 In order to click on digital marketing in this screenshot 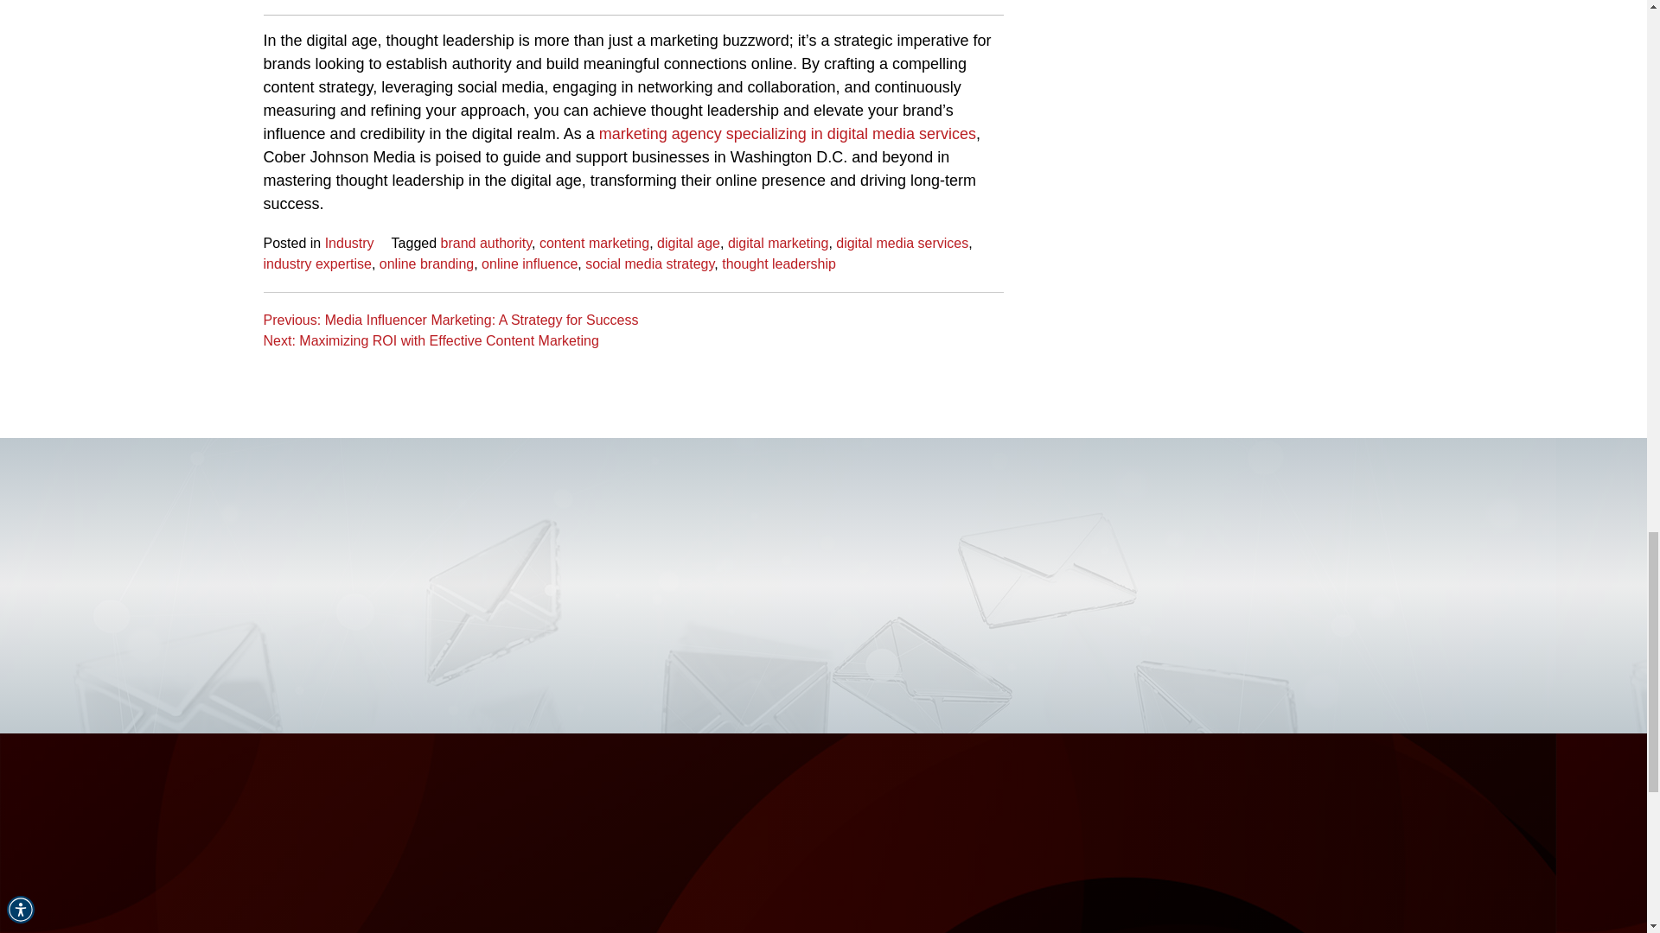, I will do `click(778, 242)`.